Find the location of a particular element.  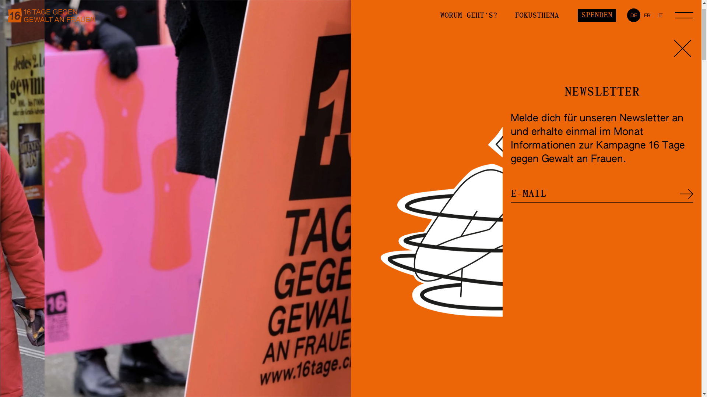

FR is located at coordinates (647, 46).